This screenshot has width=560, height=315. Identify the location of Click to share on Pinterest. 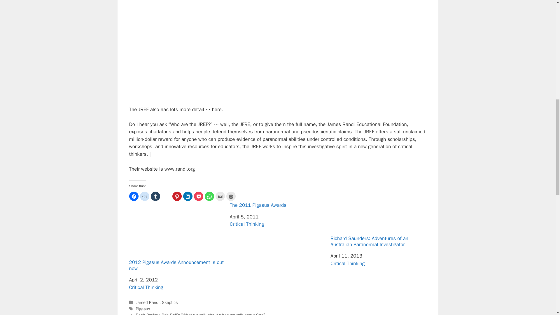
(177, 196).